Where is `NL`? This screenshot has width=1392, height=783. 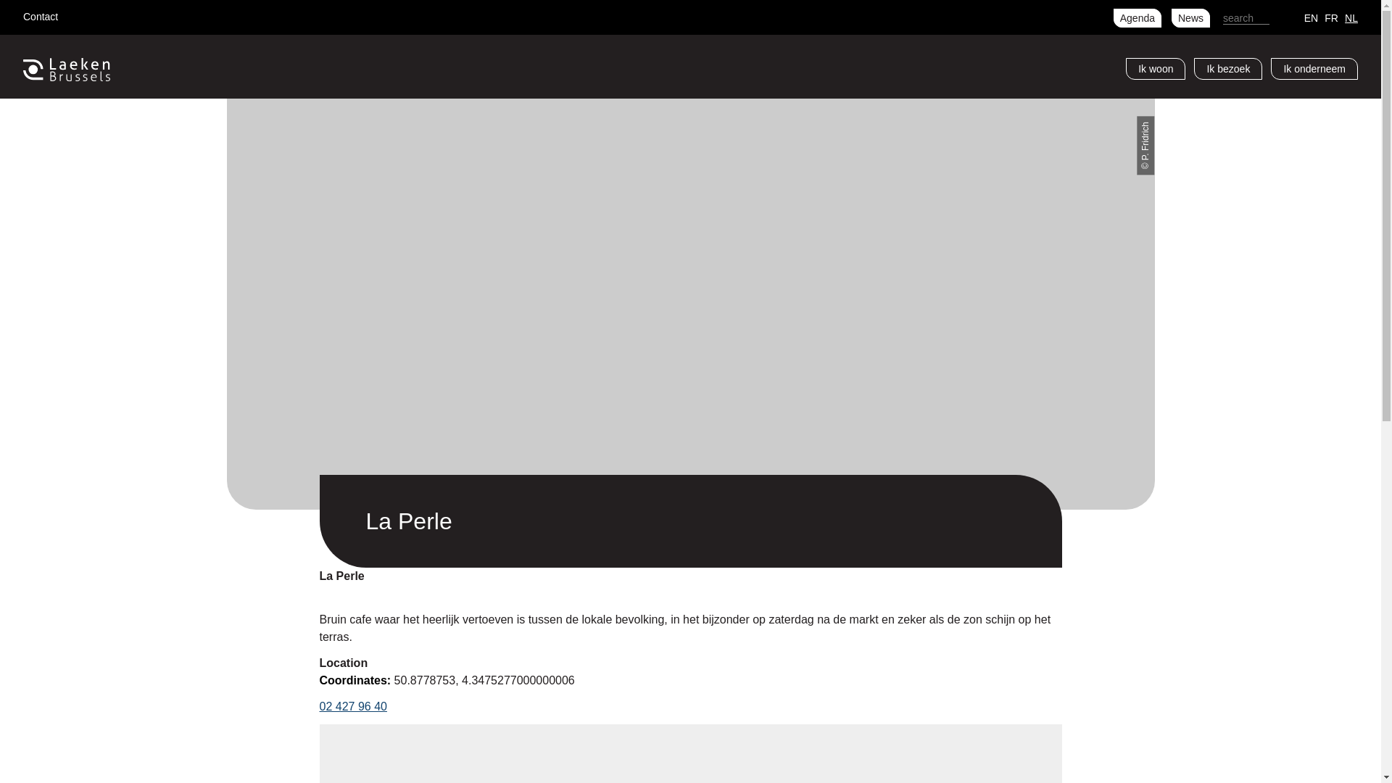
NL is located at coordinates (1351, 17).